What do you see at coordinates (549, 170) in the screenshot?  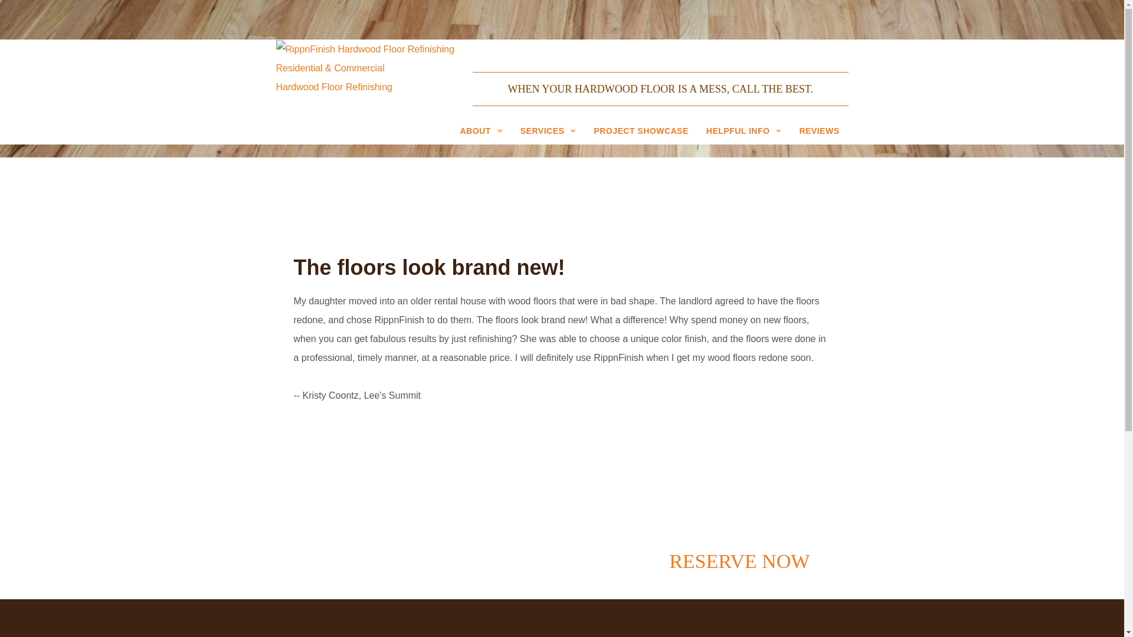 I see `HARDWOOD FLOOR REFINISHING` at bounding box center [549, 170].